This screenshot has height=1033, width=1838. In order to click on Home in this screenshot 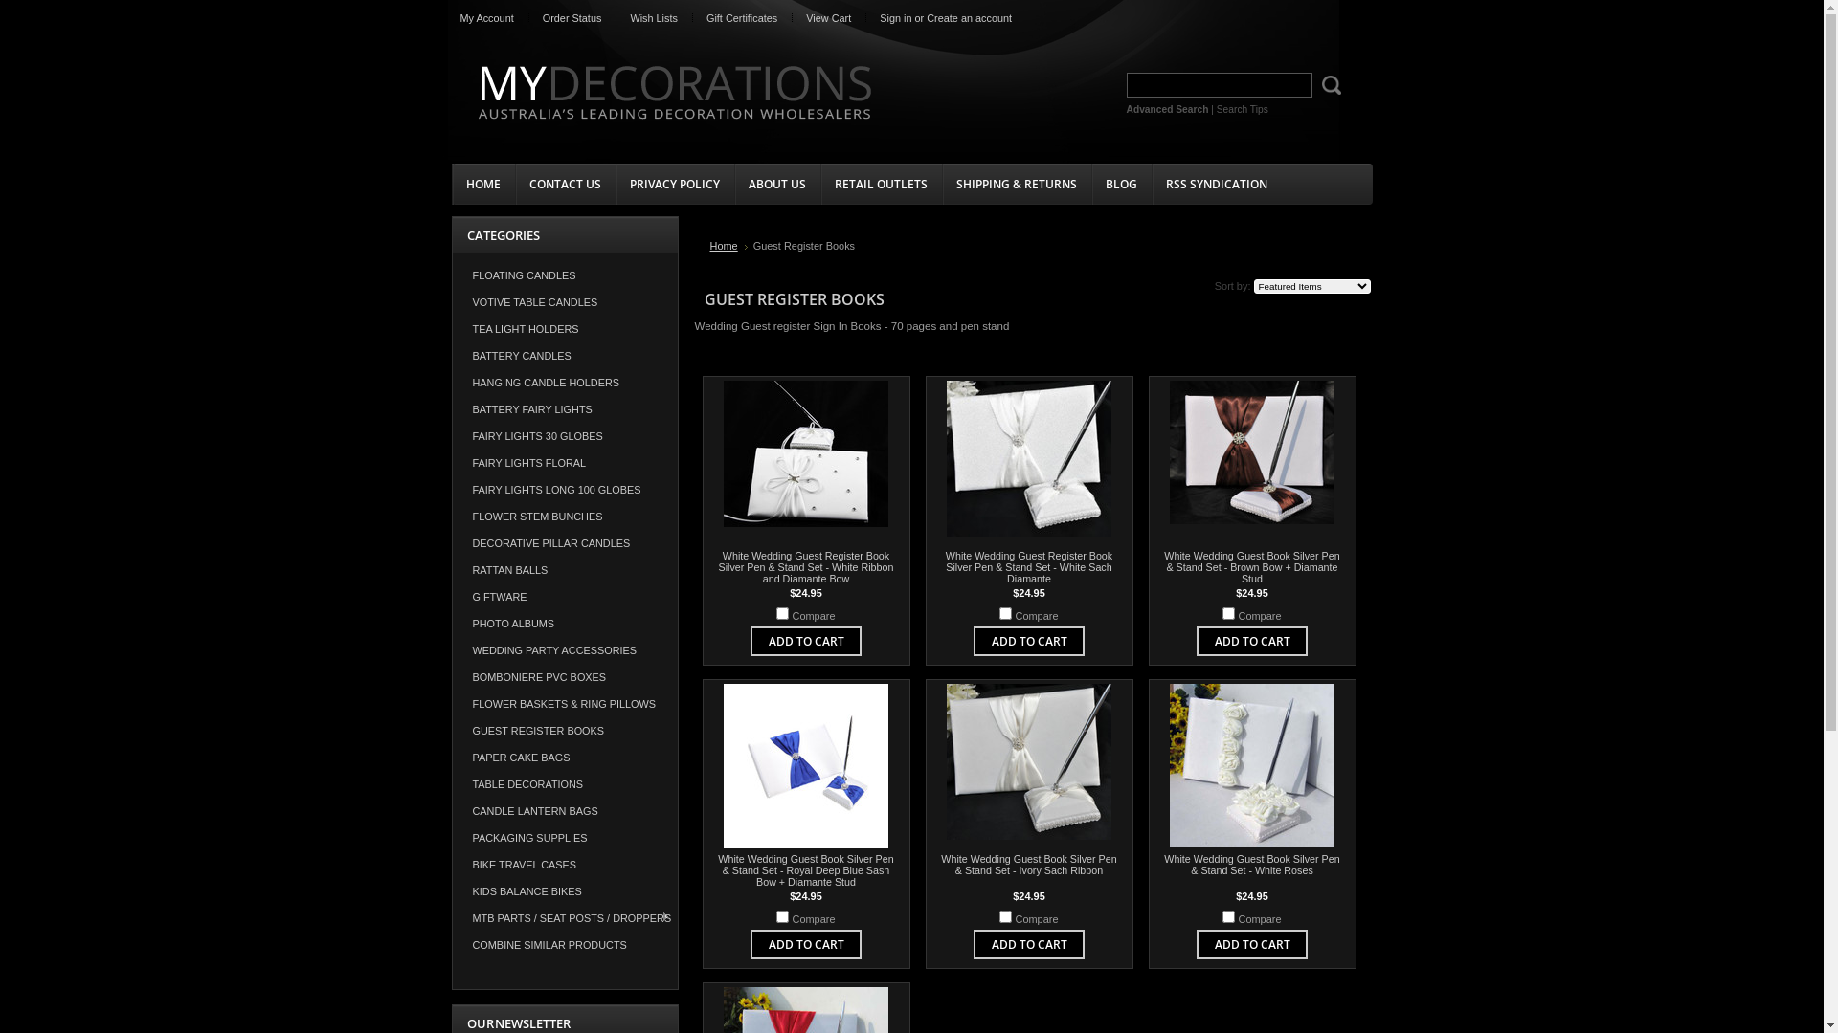, I will do `click(729, 246)`.